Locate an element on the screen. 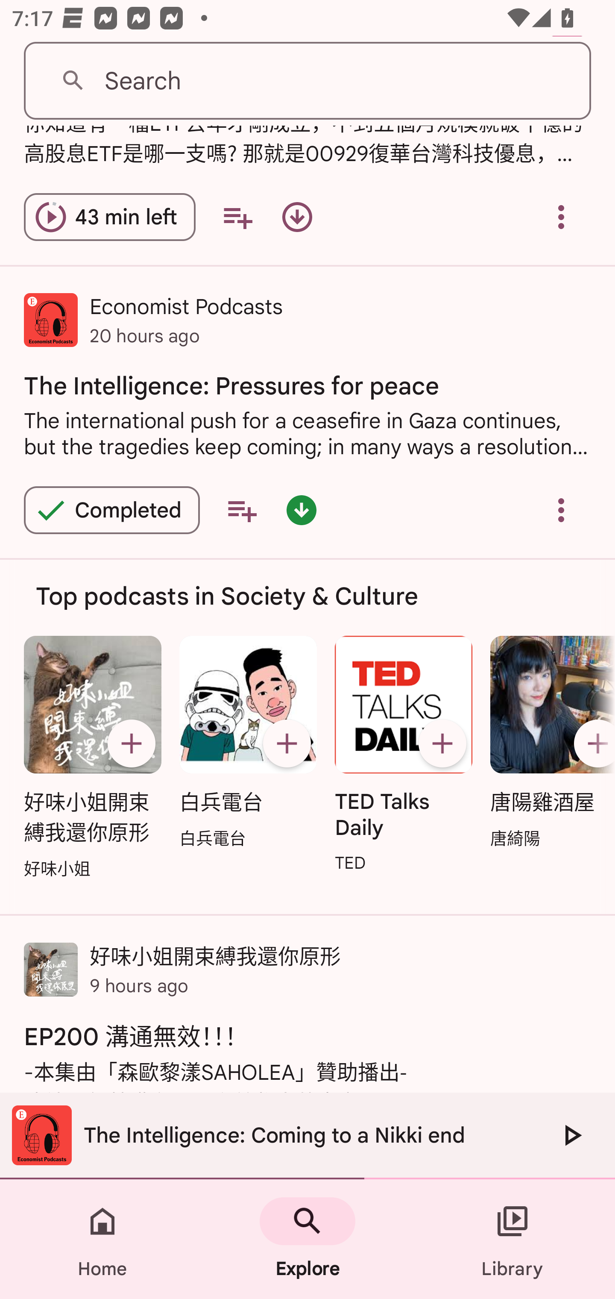 This screenshot has height=1299, width=615. Subscribe is located at coordinates (287, 743).